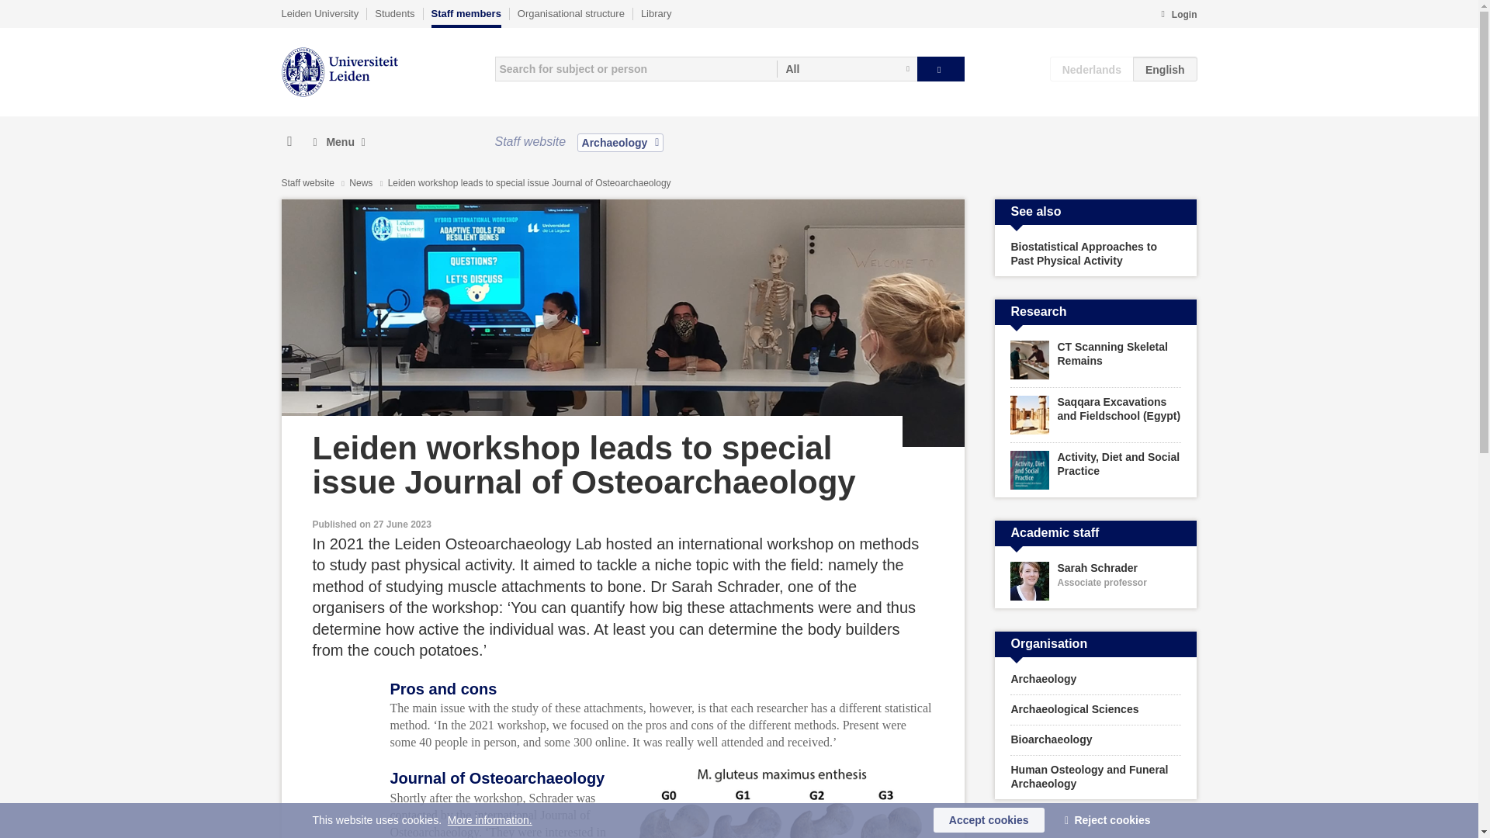 Image resolution: width=1490 pixels, height=838 pixels. What do you see at coordinates (656, 13) in the screenshot?
I see `Library` at bounding box center [656, 13].